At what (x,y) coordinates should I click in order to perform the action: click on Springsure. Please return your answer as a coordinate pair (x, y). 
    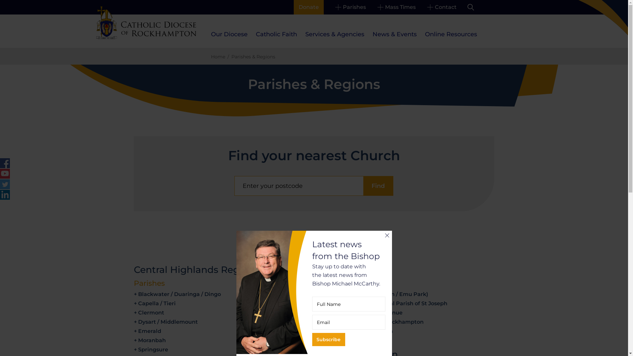
    Looking at the image, I should click on (153, 349).